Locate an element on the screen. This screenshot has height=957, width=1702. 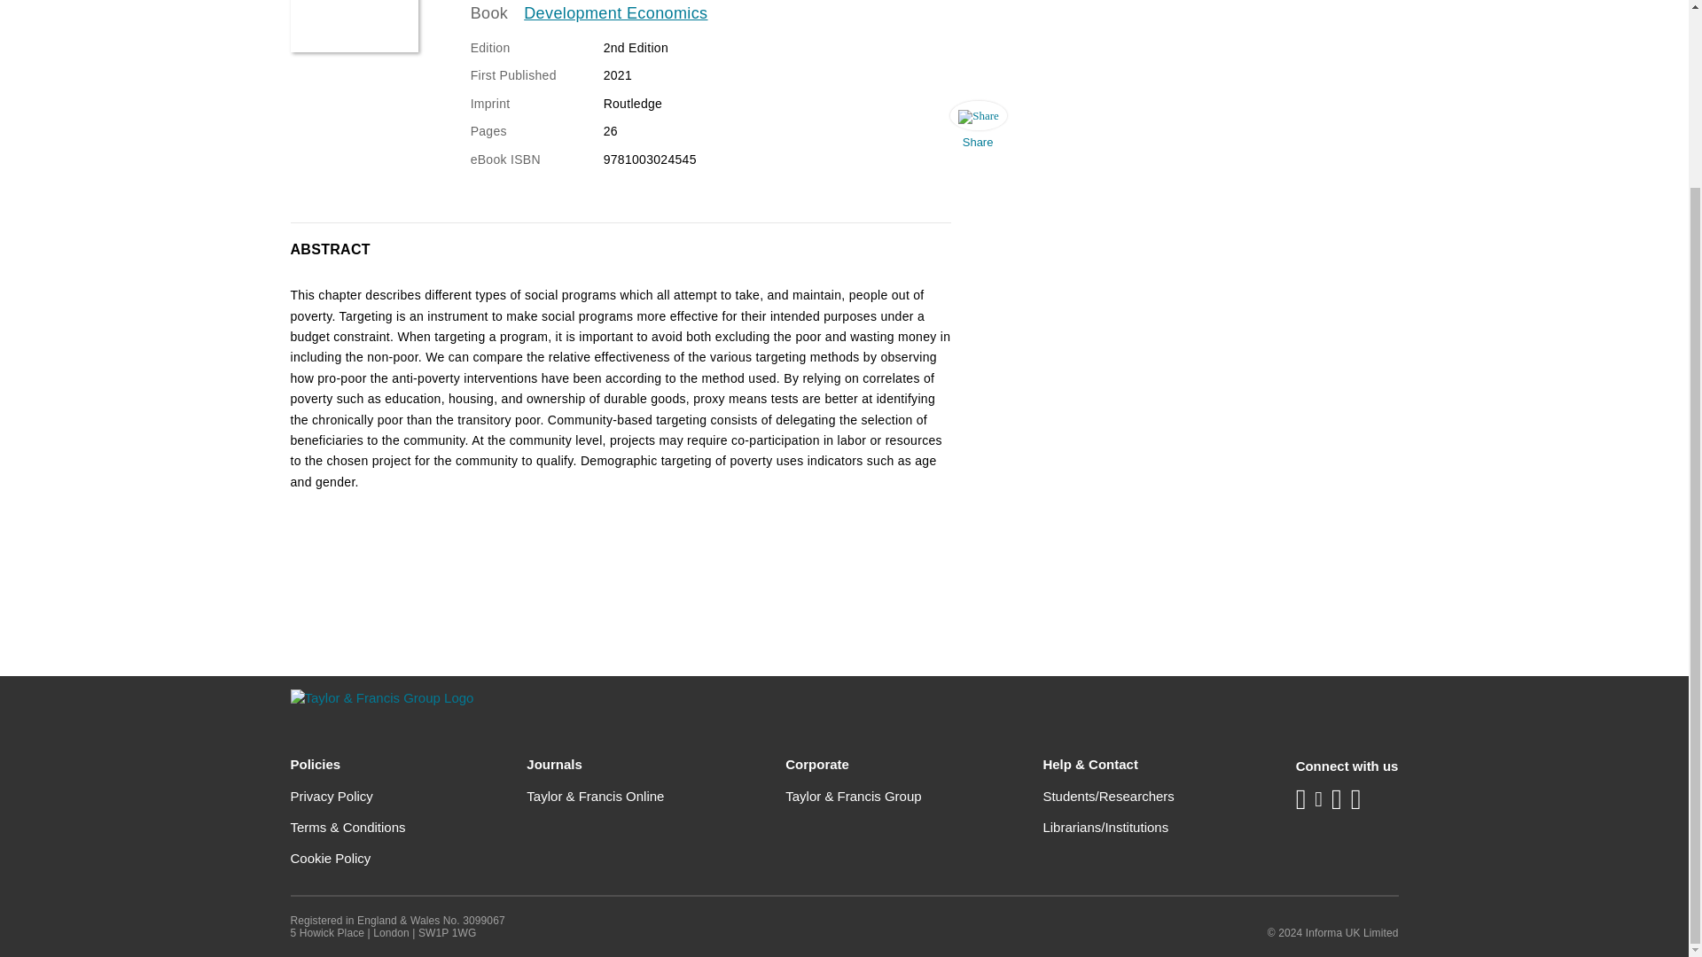
Social Programs and Targeting is located at coordinates (355, 27).